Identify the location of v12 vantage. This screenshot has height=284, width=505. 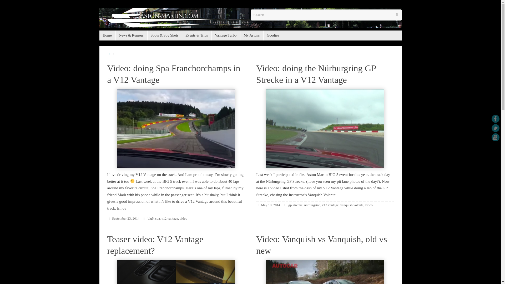
(170, 218).